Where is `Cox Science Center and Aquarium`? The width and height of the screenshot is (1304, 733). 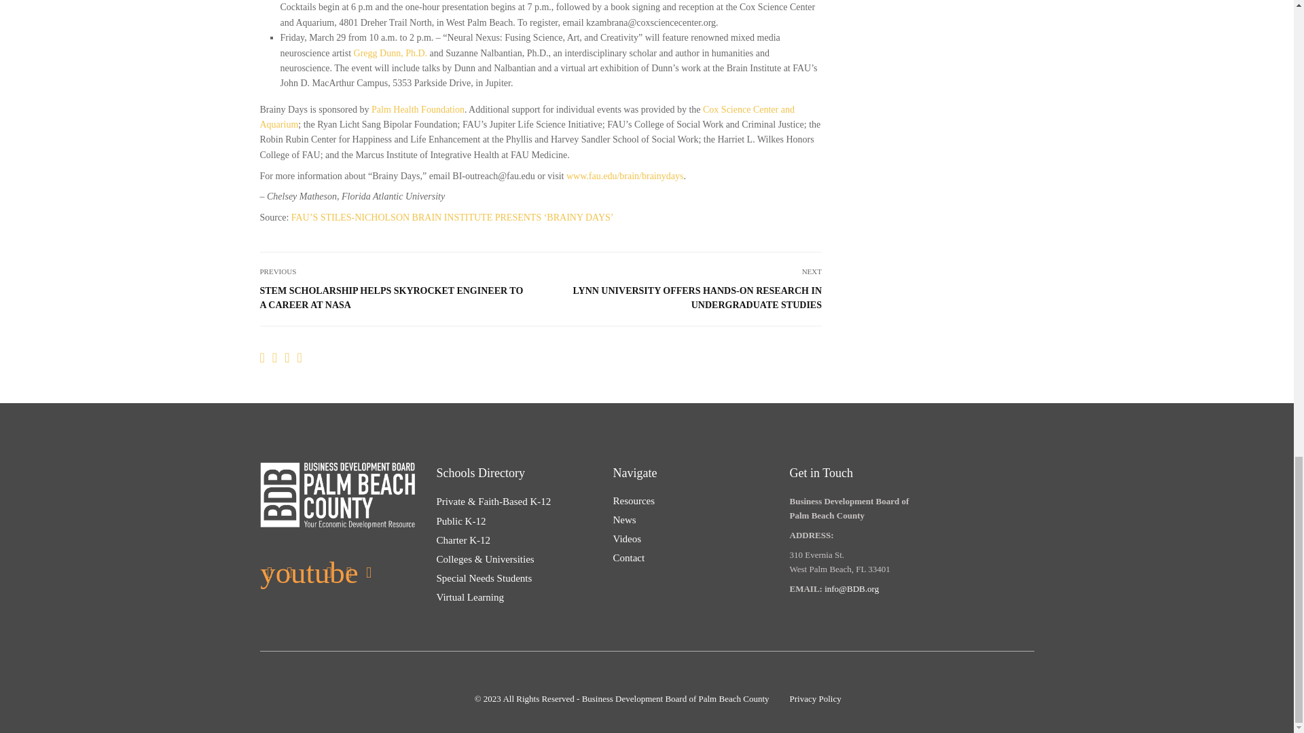 Cox Science Center and Aquarium is located at coordinates (527, 117).